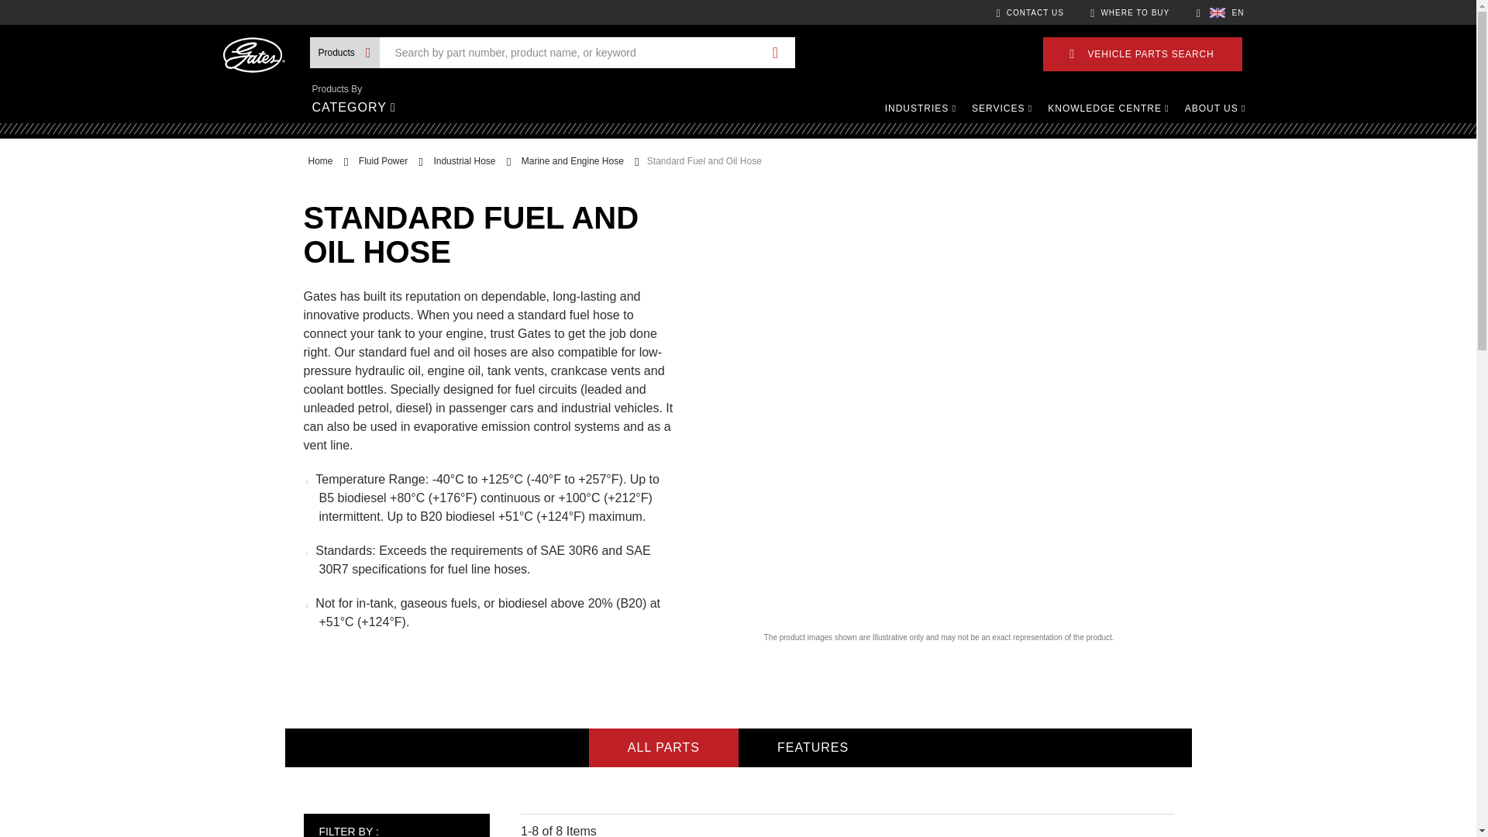  What do you see at coordinates (463, 160) in the screenshot?
I see `Industrial Hose` at bounding box center [463, 160].